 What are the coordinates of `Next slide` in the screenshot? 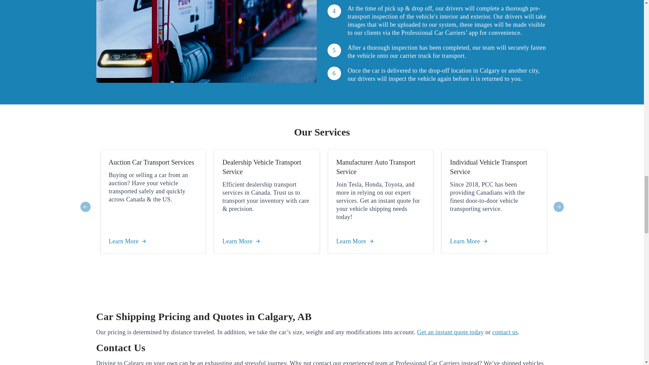 It's located at (558, 207).